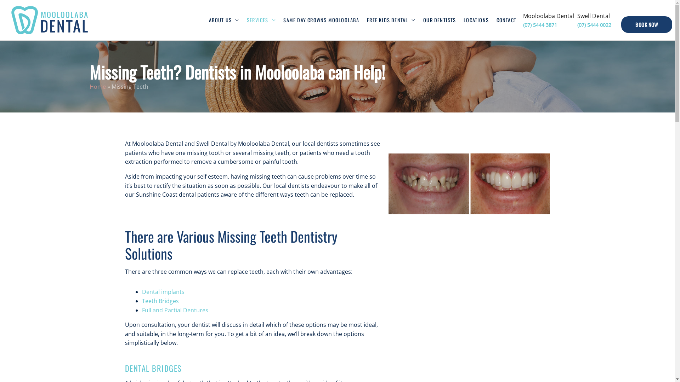 Image resolution: width=680 pixels, height=382 pixels. I want to click on CONTACT, so click(506, 20).